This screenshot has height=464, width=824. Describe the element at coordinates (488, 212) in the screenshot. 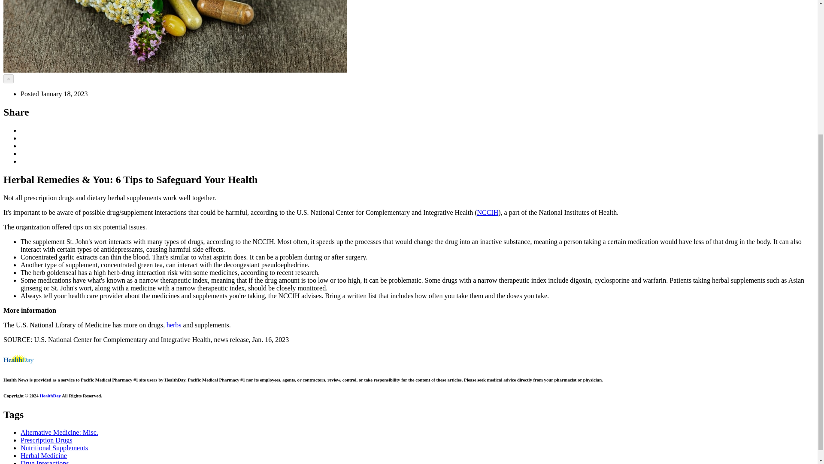

I see `NCCIH` at that location.